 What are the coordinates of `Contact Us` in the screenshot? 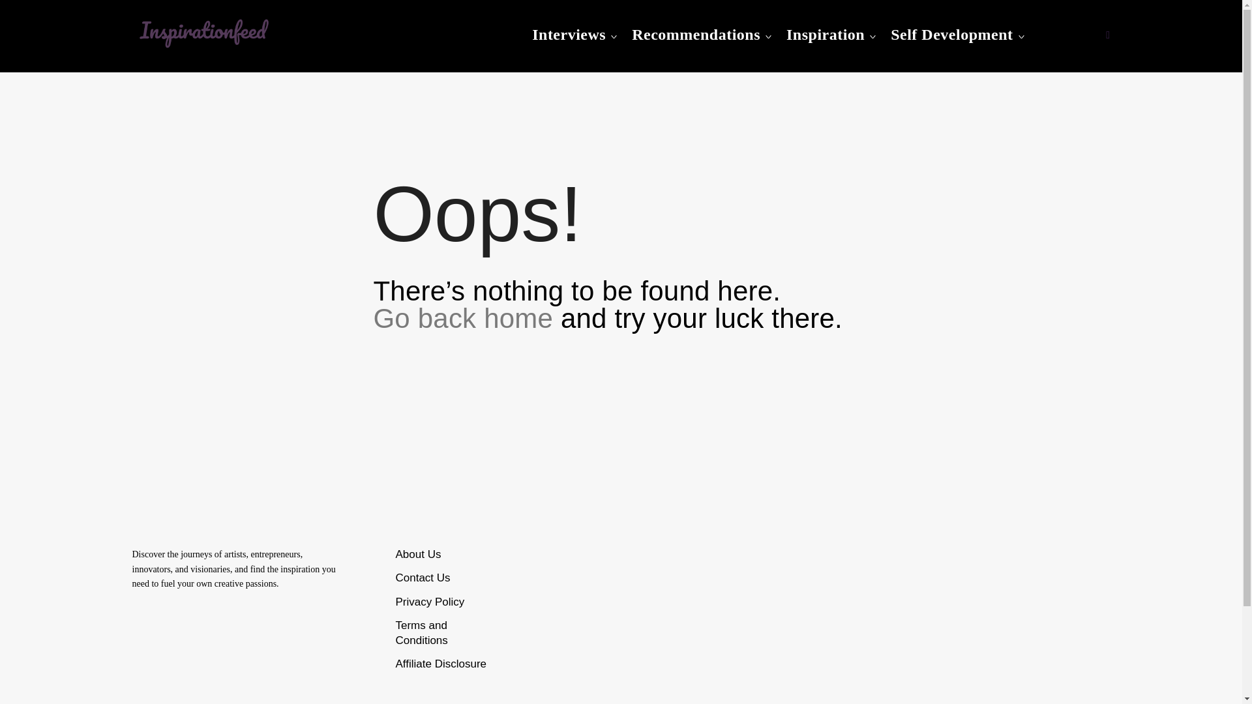 It's located at (423, 578).